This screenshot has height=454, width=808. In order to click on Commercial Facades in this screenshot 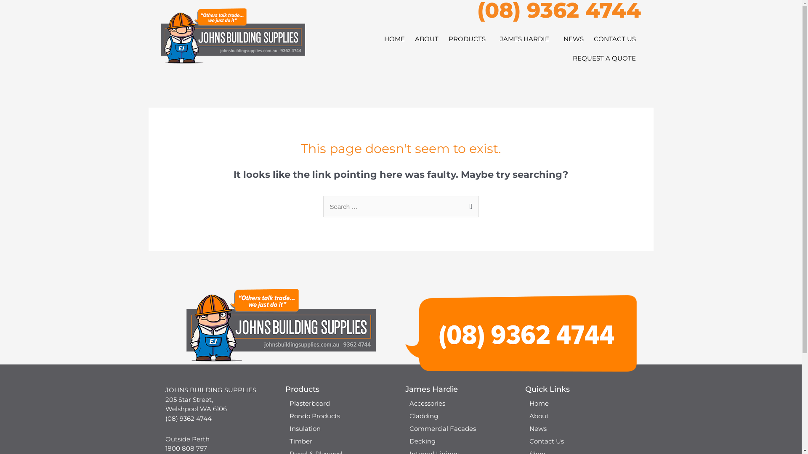, I will do `click(460, 429)`.